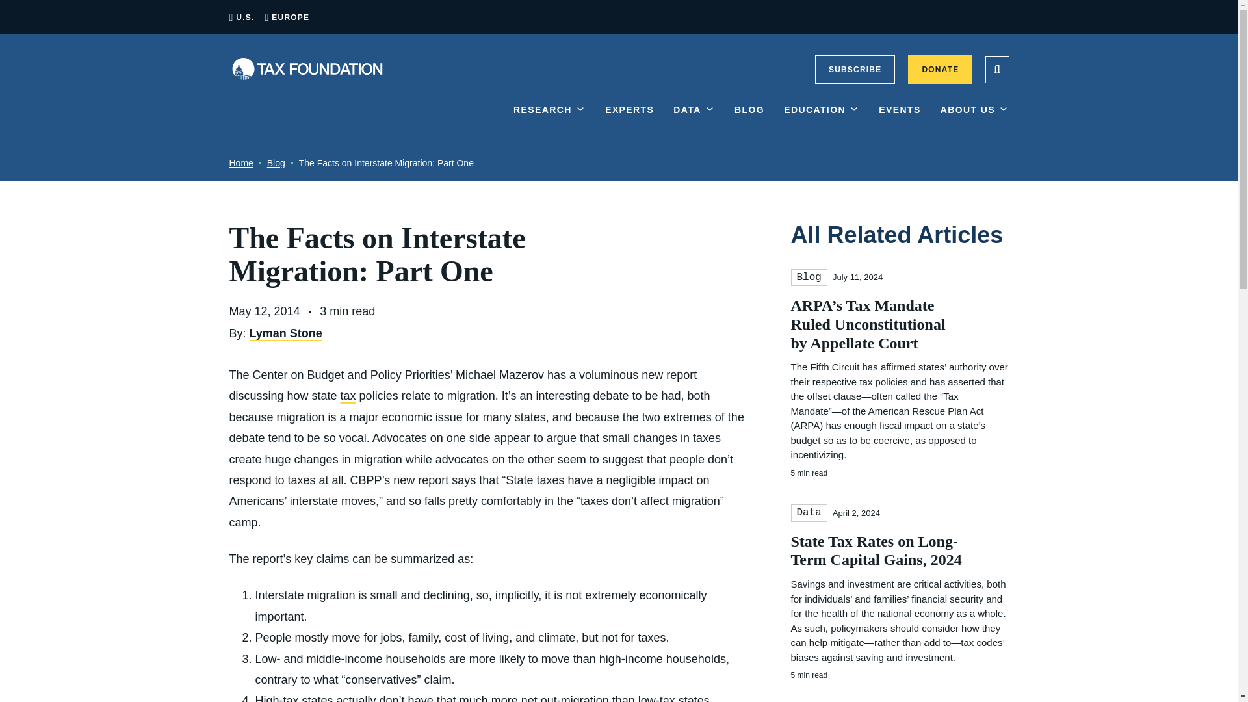 The height and width of the screenshot is (702, 1248). Describe the element at coordinates (306, 69) in the screenshot. I see `Tax Foundation` at that location.